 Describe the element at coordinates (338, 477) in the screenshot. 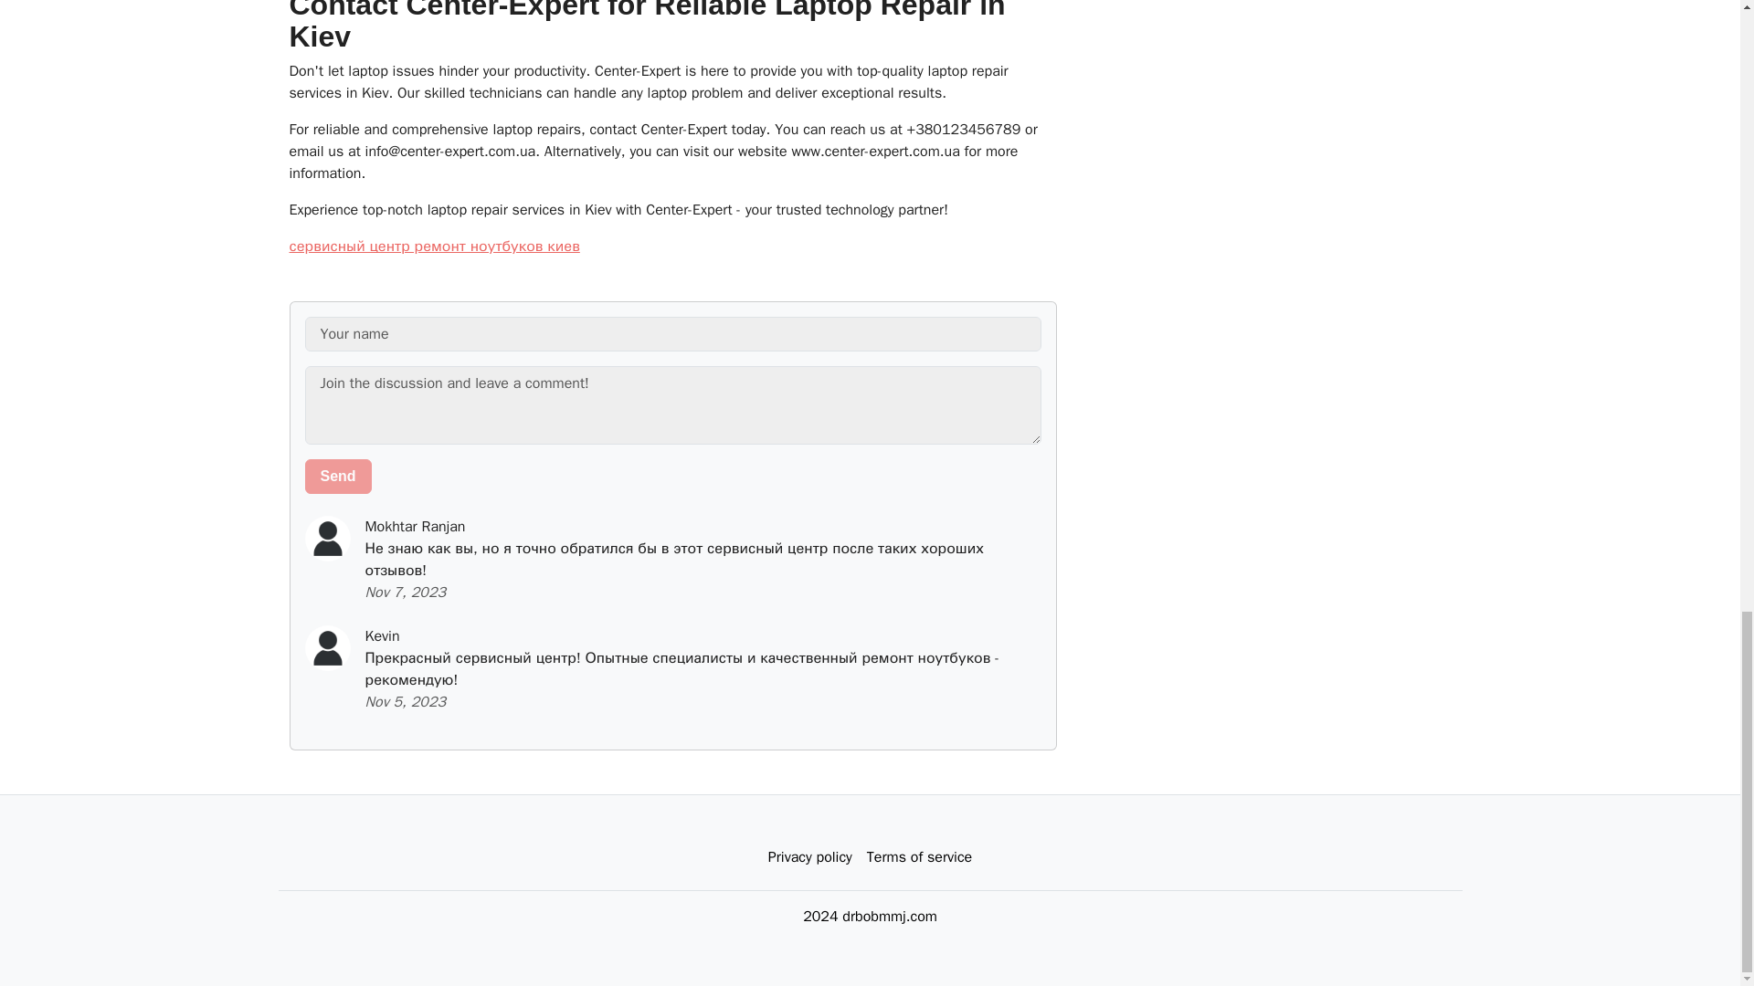

I see `Send` at that location.